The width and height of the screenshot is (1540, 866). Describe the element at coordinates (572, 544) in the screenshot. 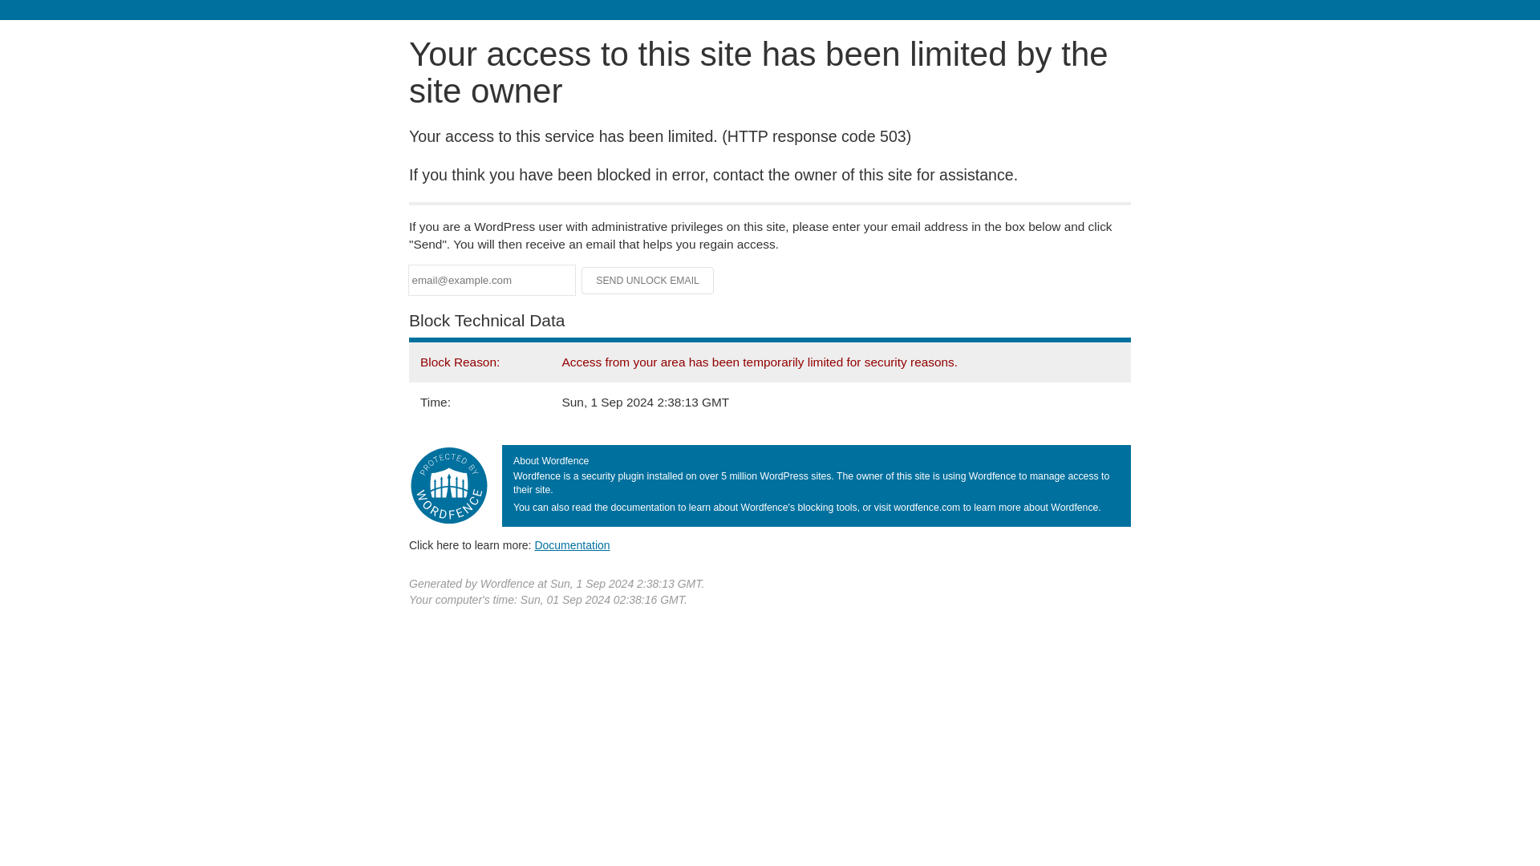

I see `Documentation` at that location.